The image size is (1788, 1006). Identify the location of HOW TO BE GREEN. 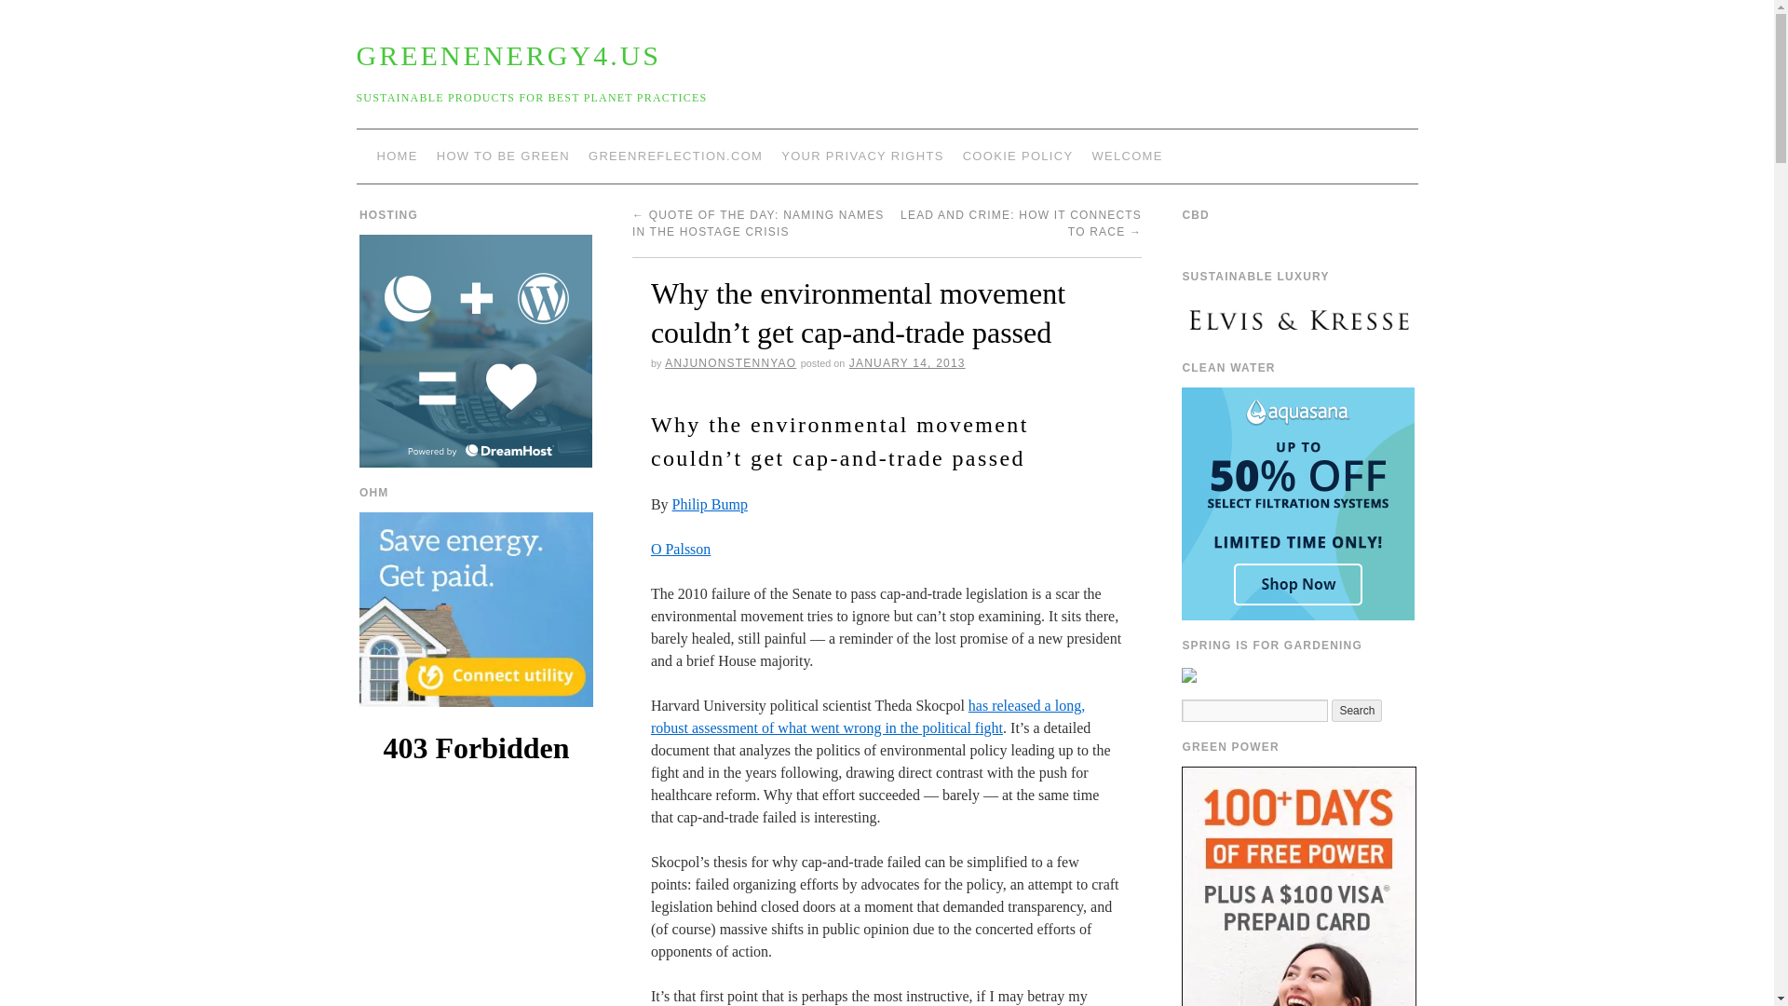
(503, 156).